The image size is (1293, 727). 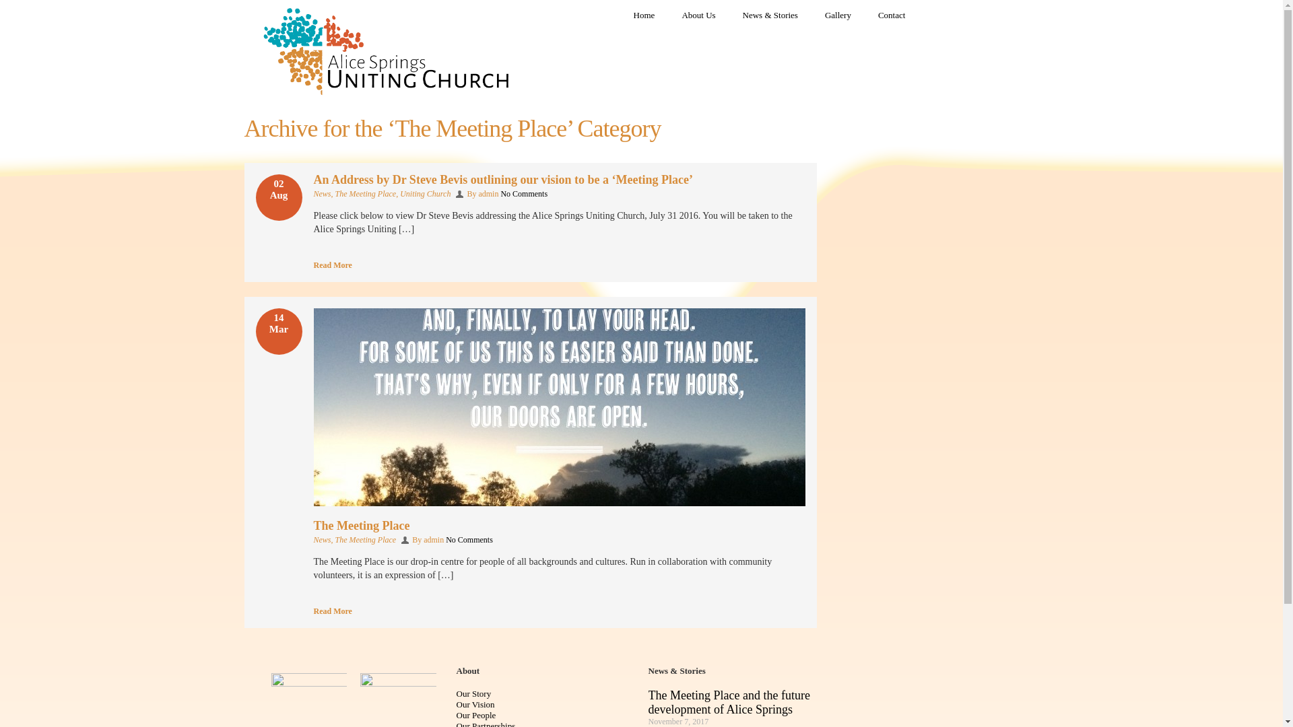 What do you see at coordinates (698, 15) in the screenshot?
I see `About Us` at bounding box center [698, 15].